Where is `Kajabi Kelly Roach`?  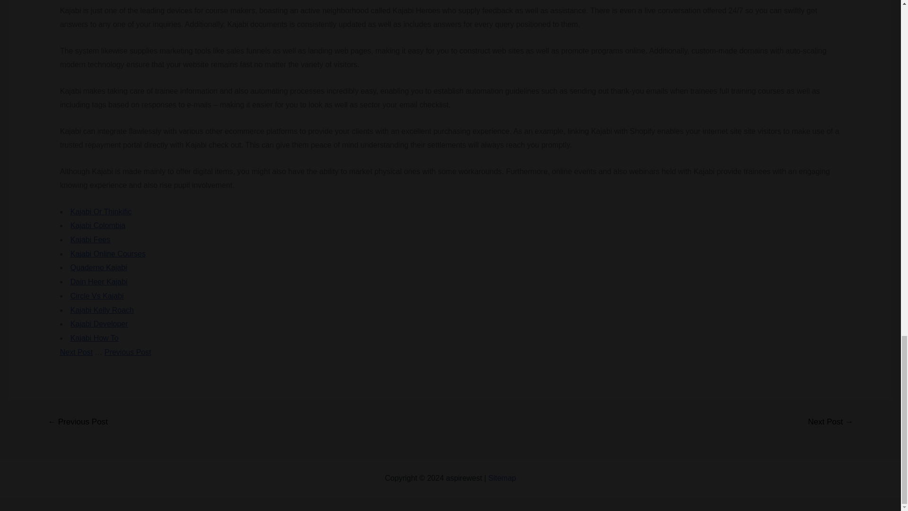
Kajabi Kelly Roach is located at coordinates (102, 310).